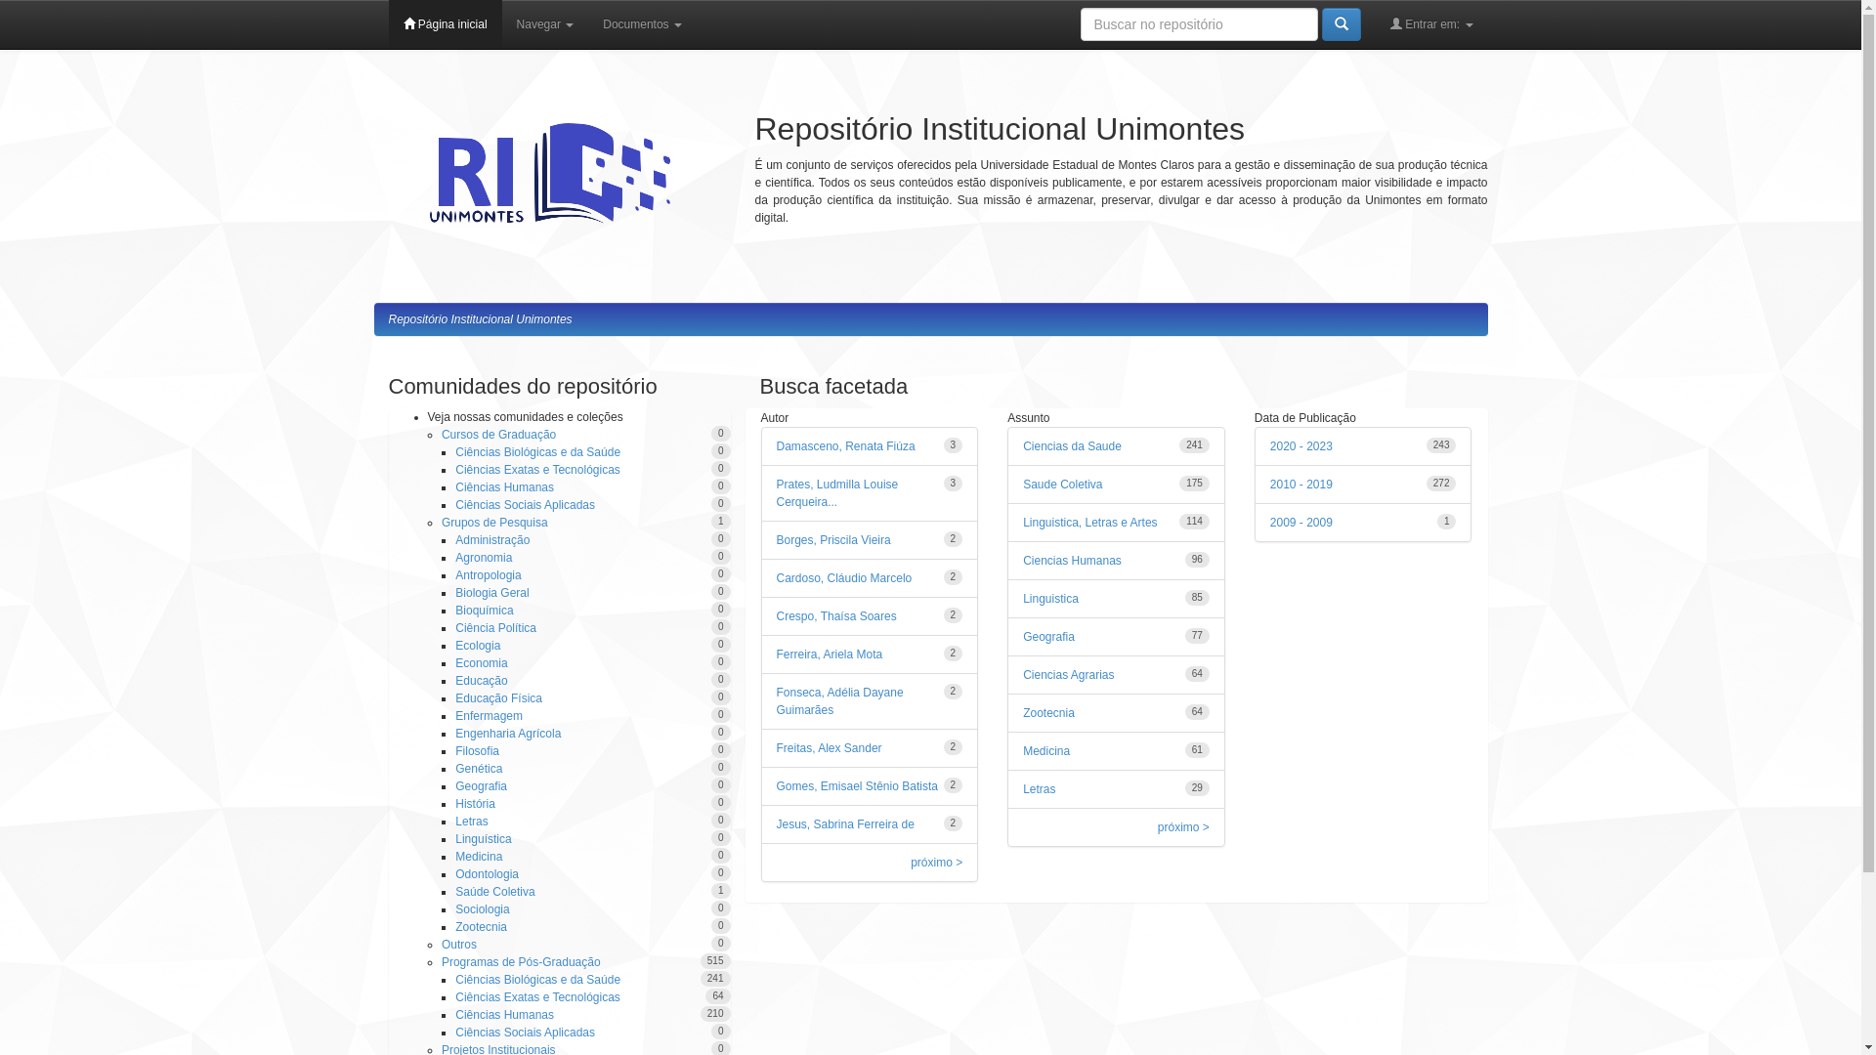  I want to click on Navegar, so click(545, 24).